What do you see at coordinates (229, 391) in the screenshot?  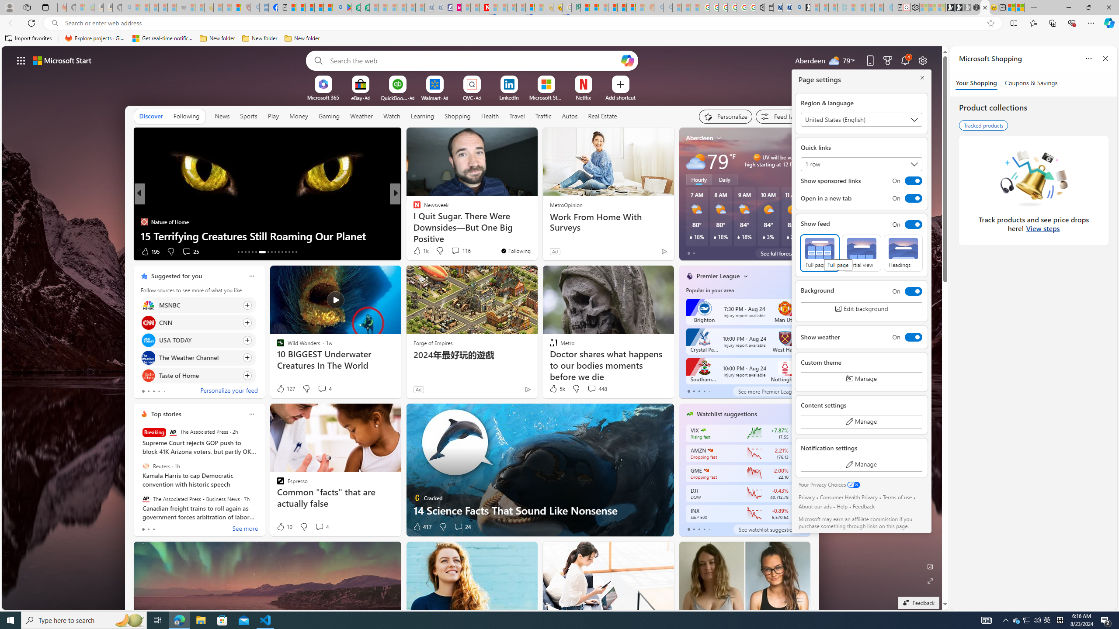 I see `Personalize your feed` at bounding box center [229, 391].